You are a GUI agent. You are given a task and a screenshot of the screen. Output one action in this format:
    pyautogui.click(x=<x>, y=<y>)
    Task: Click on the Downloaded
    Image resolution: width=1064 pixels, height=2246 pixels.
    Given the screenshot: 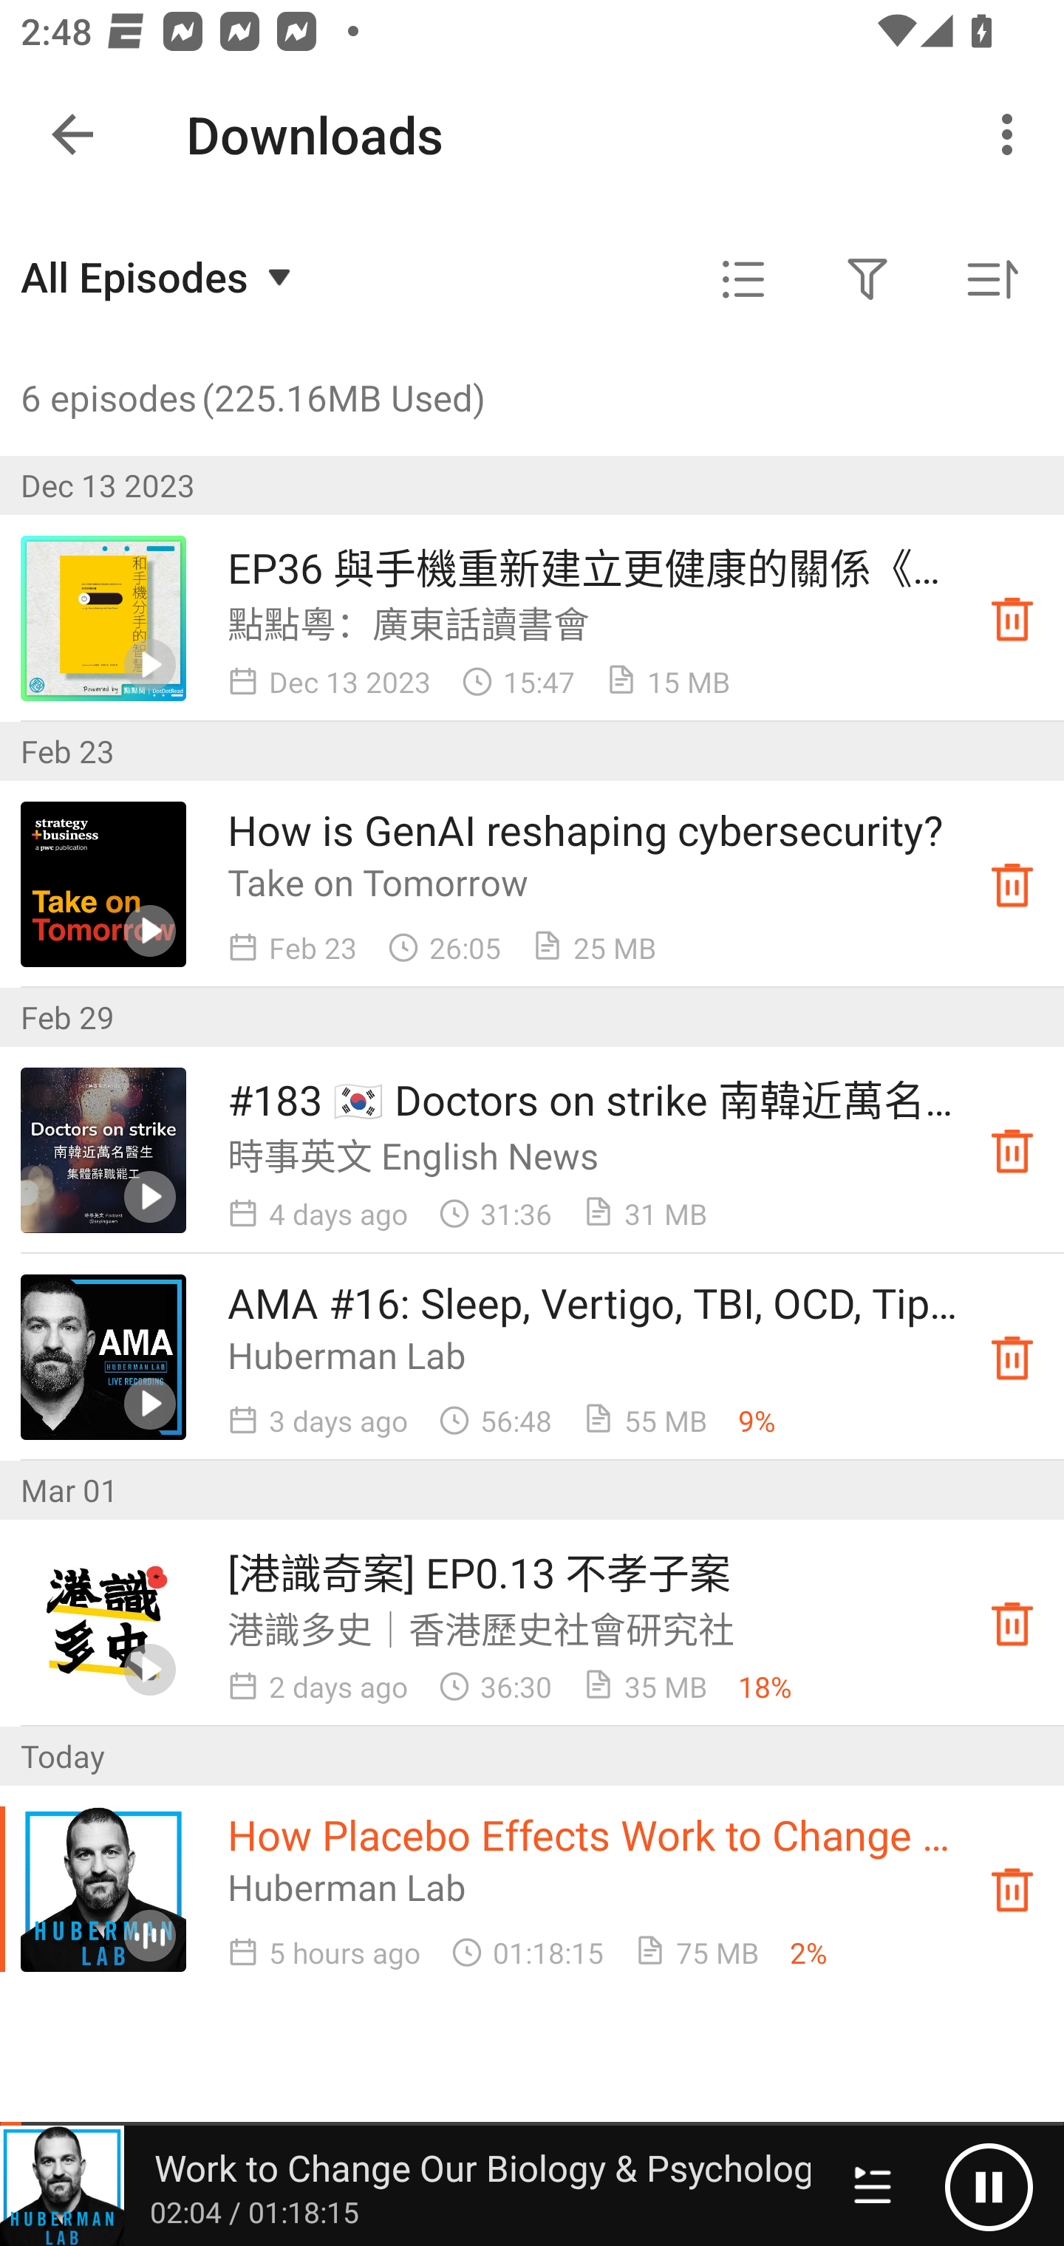 What is the action you would take?
    pyautogui.click(x=1012, y=1624)
    